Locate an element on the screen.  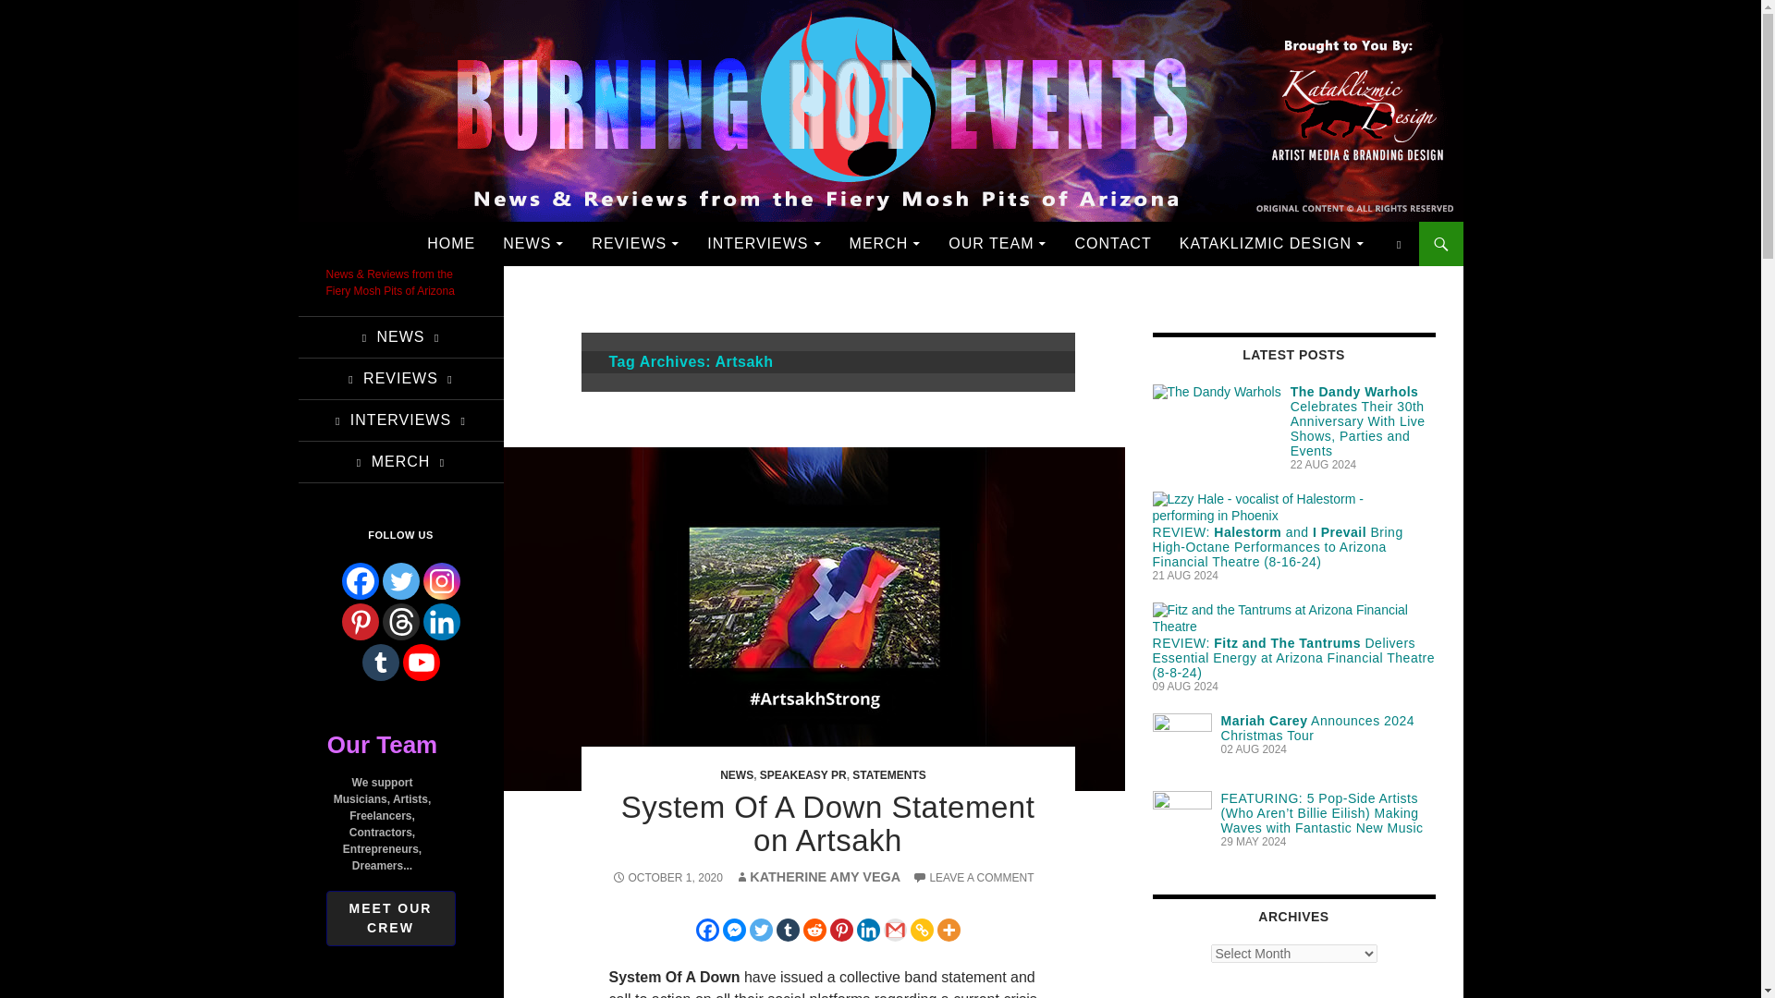
Reddit is located at coordinates (814, 930).